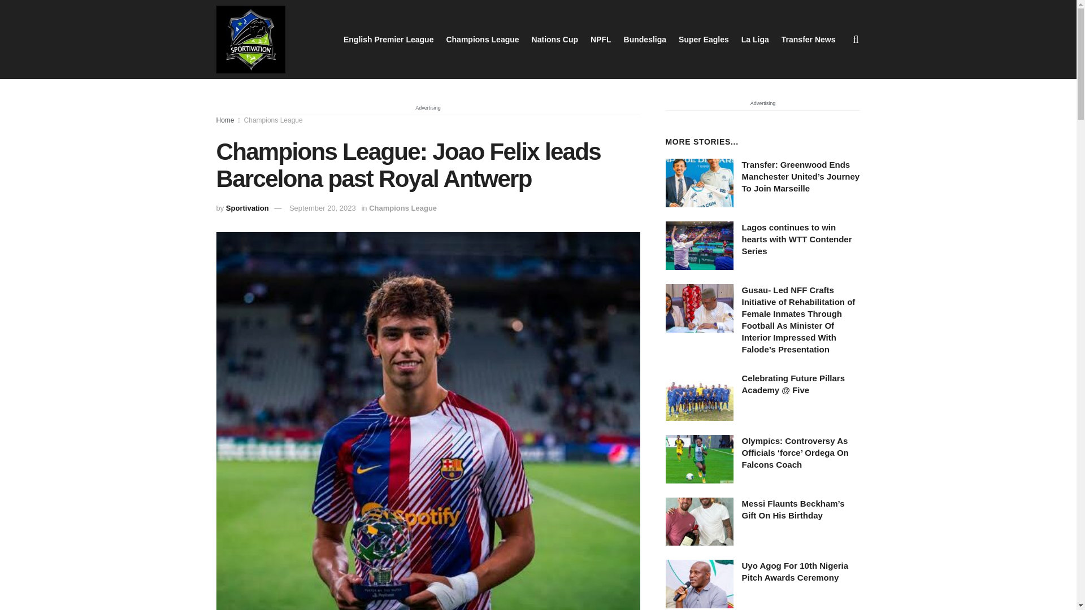  I want to click on Nations Cup, so click(555, 40).